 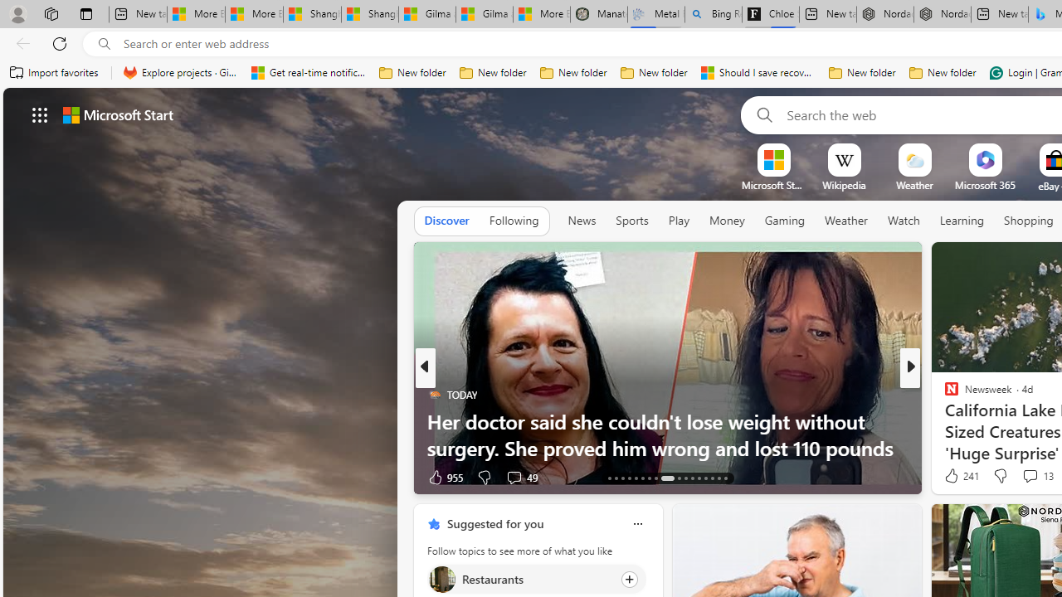 I want to click on Chloe Sorvino, so click(x=770, y=15).